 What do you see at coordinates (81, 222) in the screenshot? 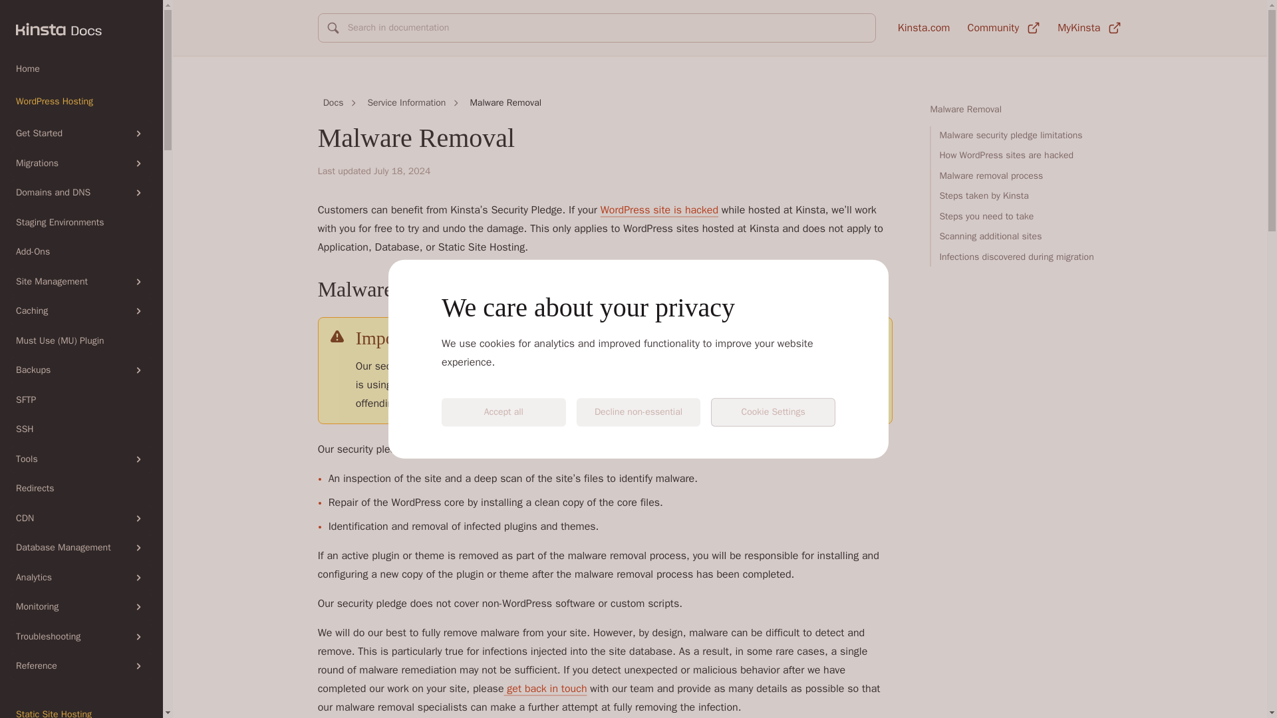
I see `Staging Environments` at bounding box center [81, 222].